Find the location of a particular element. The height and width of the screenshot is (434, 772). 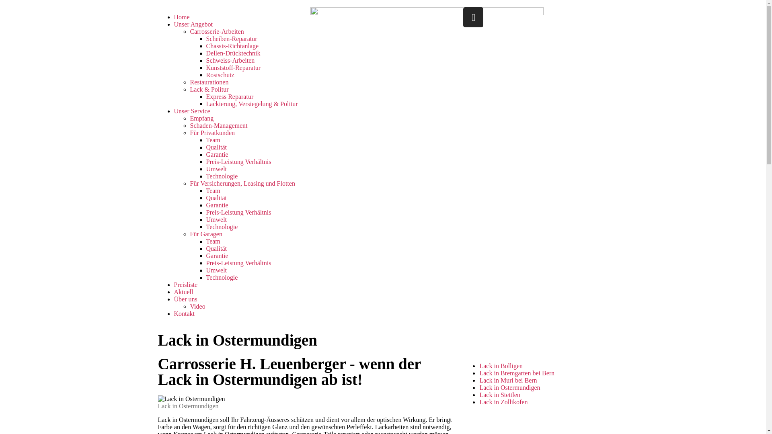

Aktuell is located at coordinates (183, 292).